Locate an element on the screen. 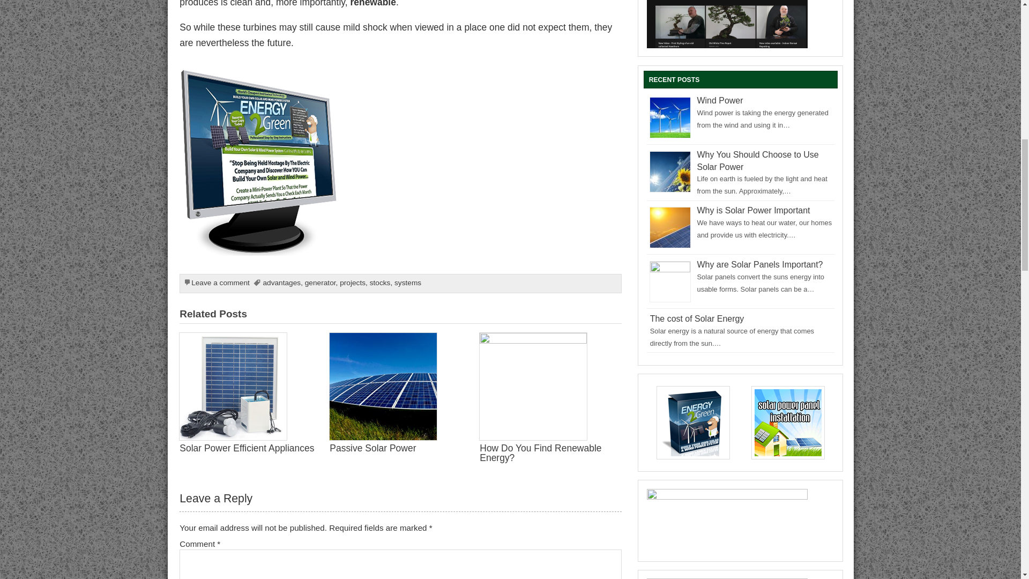 The width and height of the screenshot is (1029, 579). Build Your Own Wind and Solar Energy is located at coordinates (259, 75).